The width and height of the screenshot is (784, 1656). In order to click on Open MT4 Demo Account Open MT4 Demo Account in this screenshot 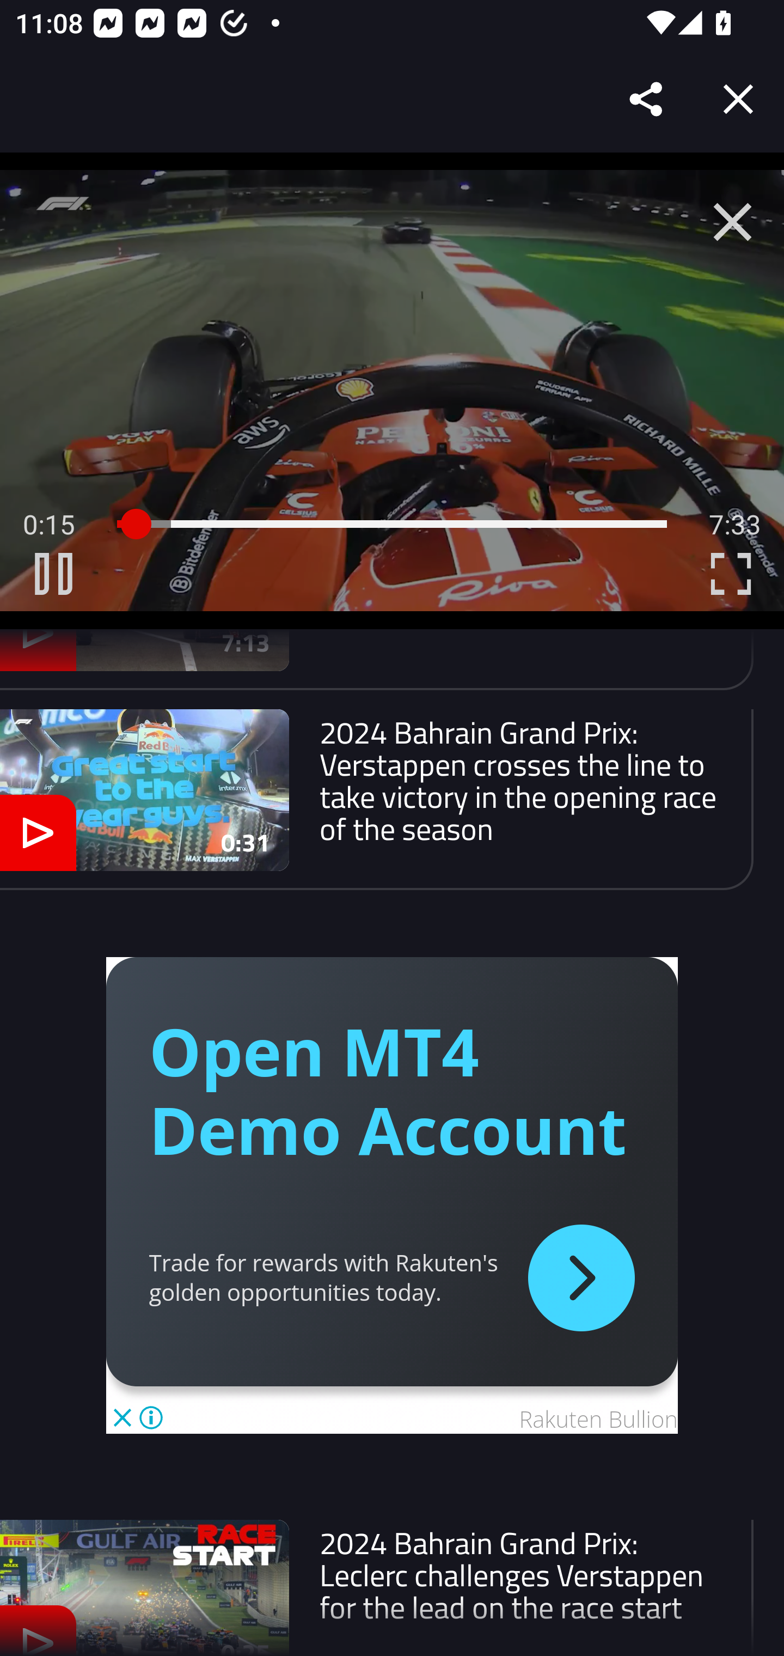, I will do `click(388, 1091)`.